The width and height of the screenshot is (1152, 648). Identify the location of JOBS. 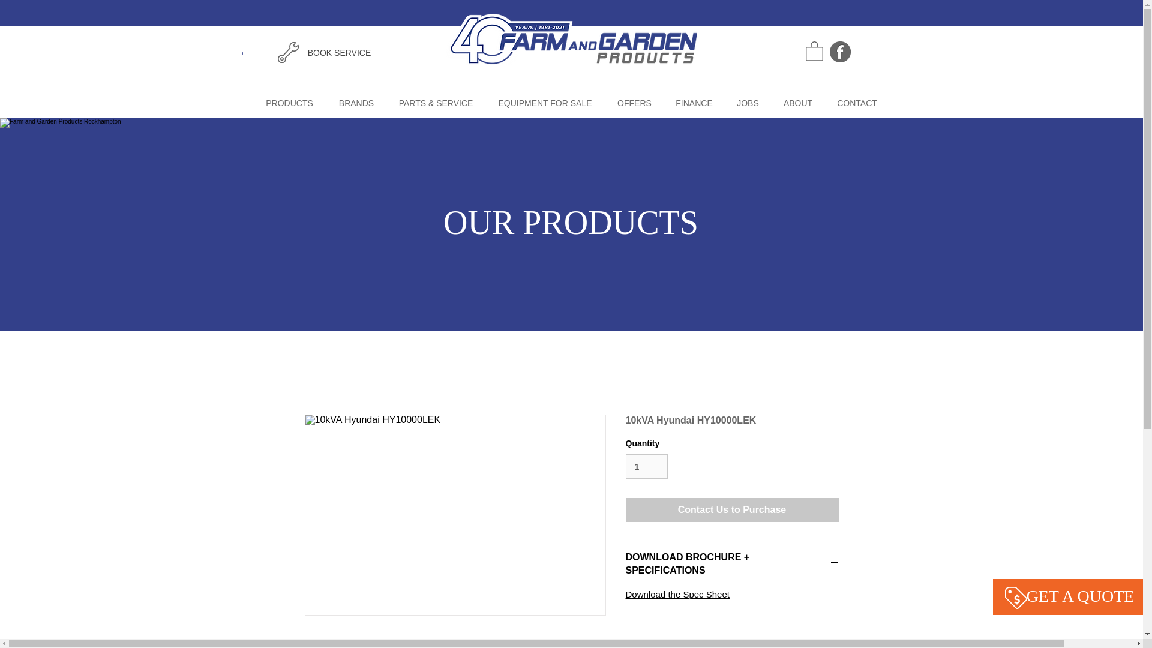
(748, 103).